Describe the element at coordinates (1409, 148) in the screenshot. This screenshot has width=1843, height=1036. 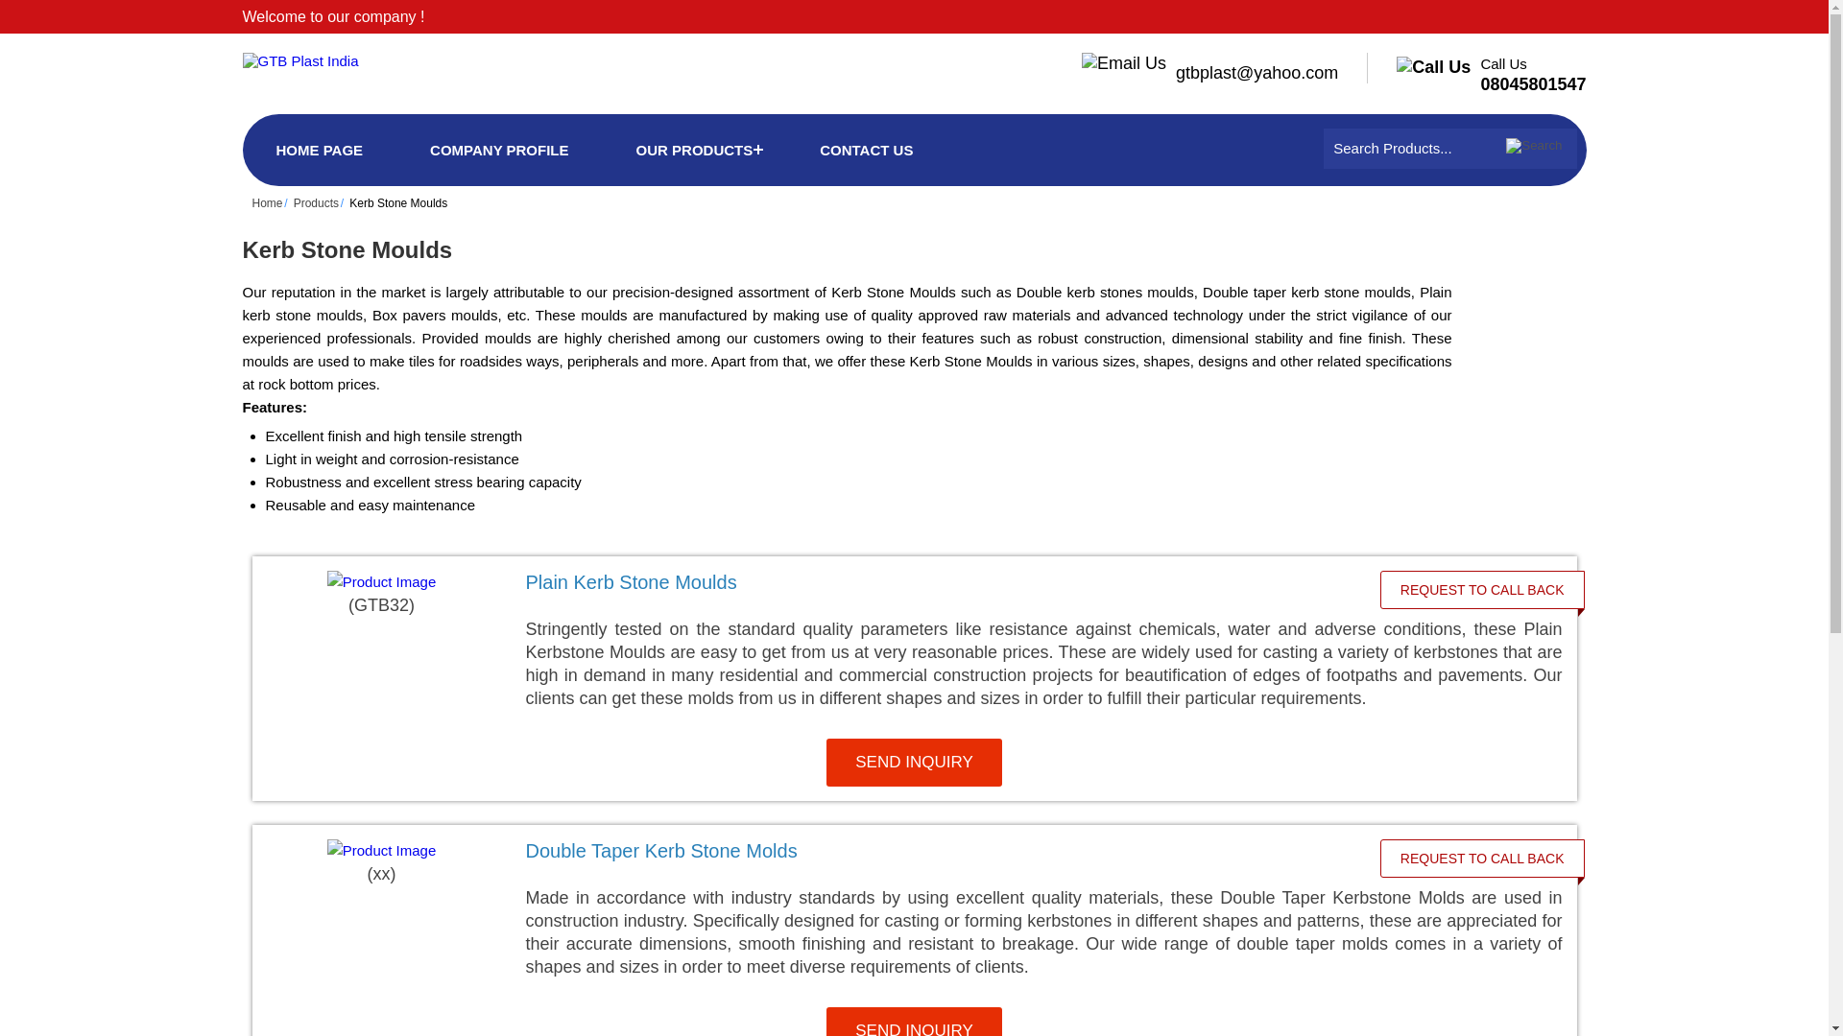
I see `Search Products...` at that location.